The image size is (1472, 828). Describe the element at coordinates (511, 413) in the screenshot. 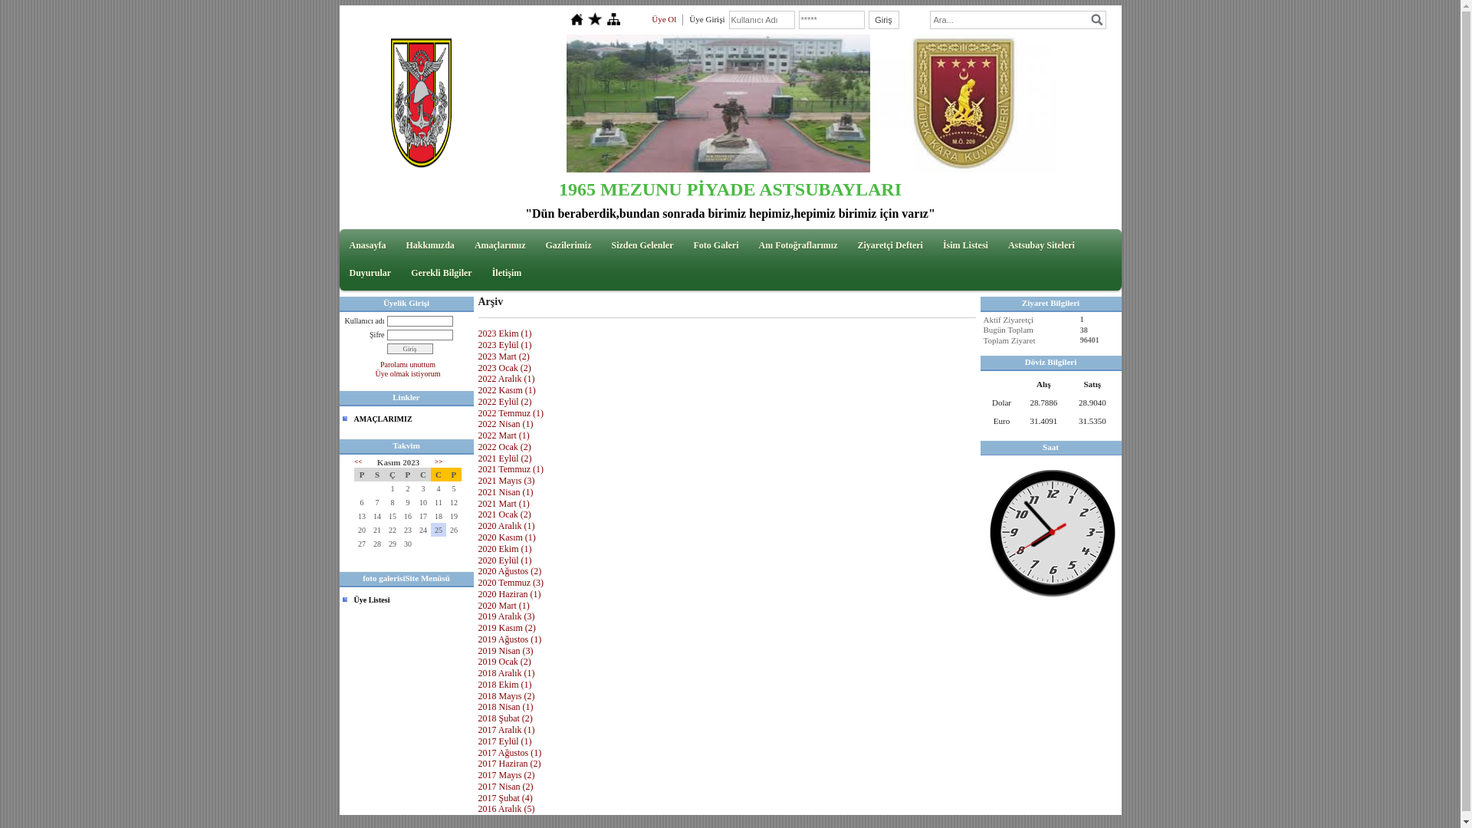

I see `2022 Temmuz (1)` at that location.